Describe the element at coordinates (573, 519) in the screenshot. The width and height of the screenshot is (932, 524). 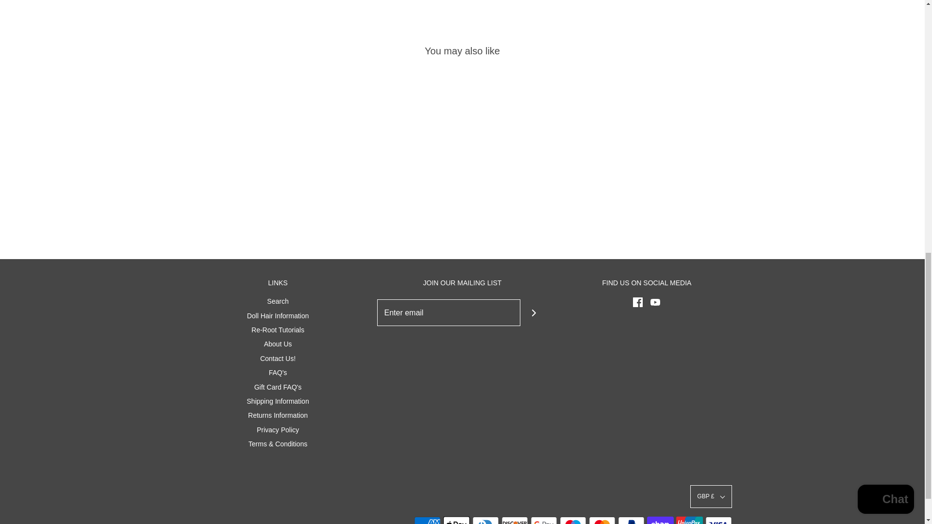
I see `Maestro` at that location.